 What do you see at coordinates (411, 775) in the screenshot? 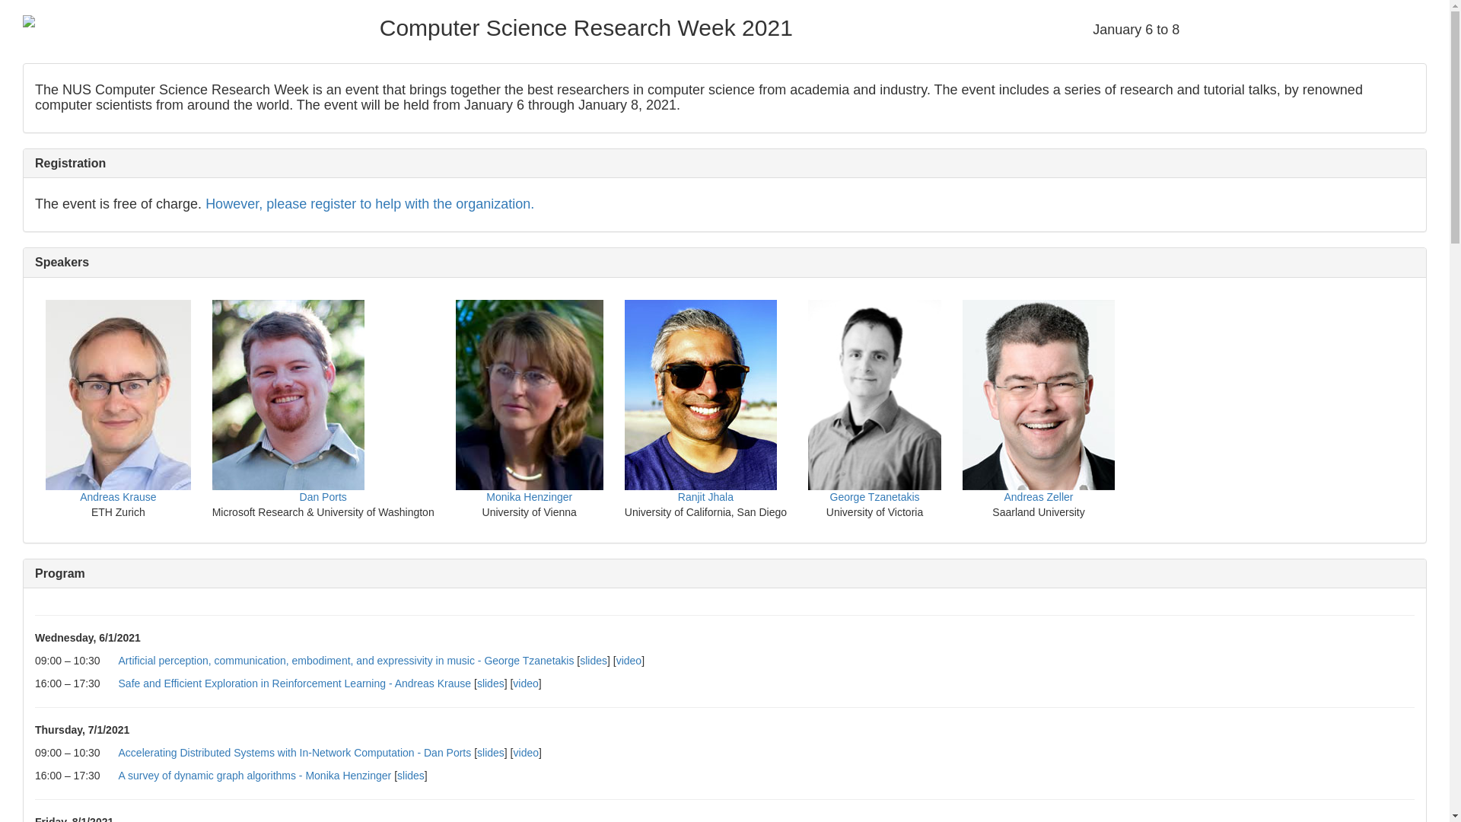
I see `slides` at bounding box center [411, 775].